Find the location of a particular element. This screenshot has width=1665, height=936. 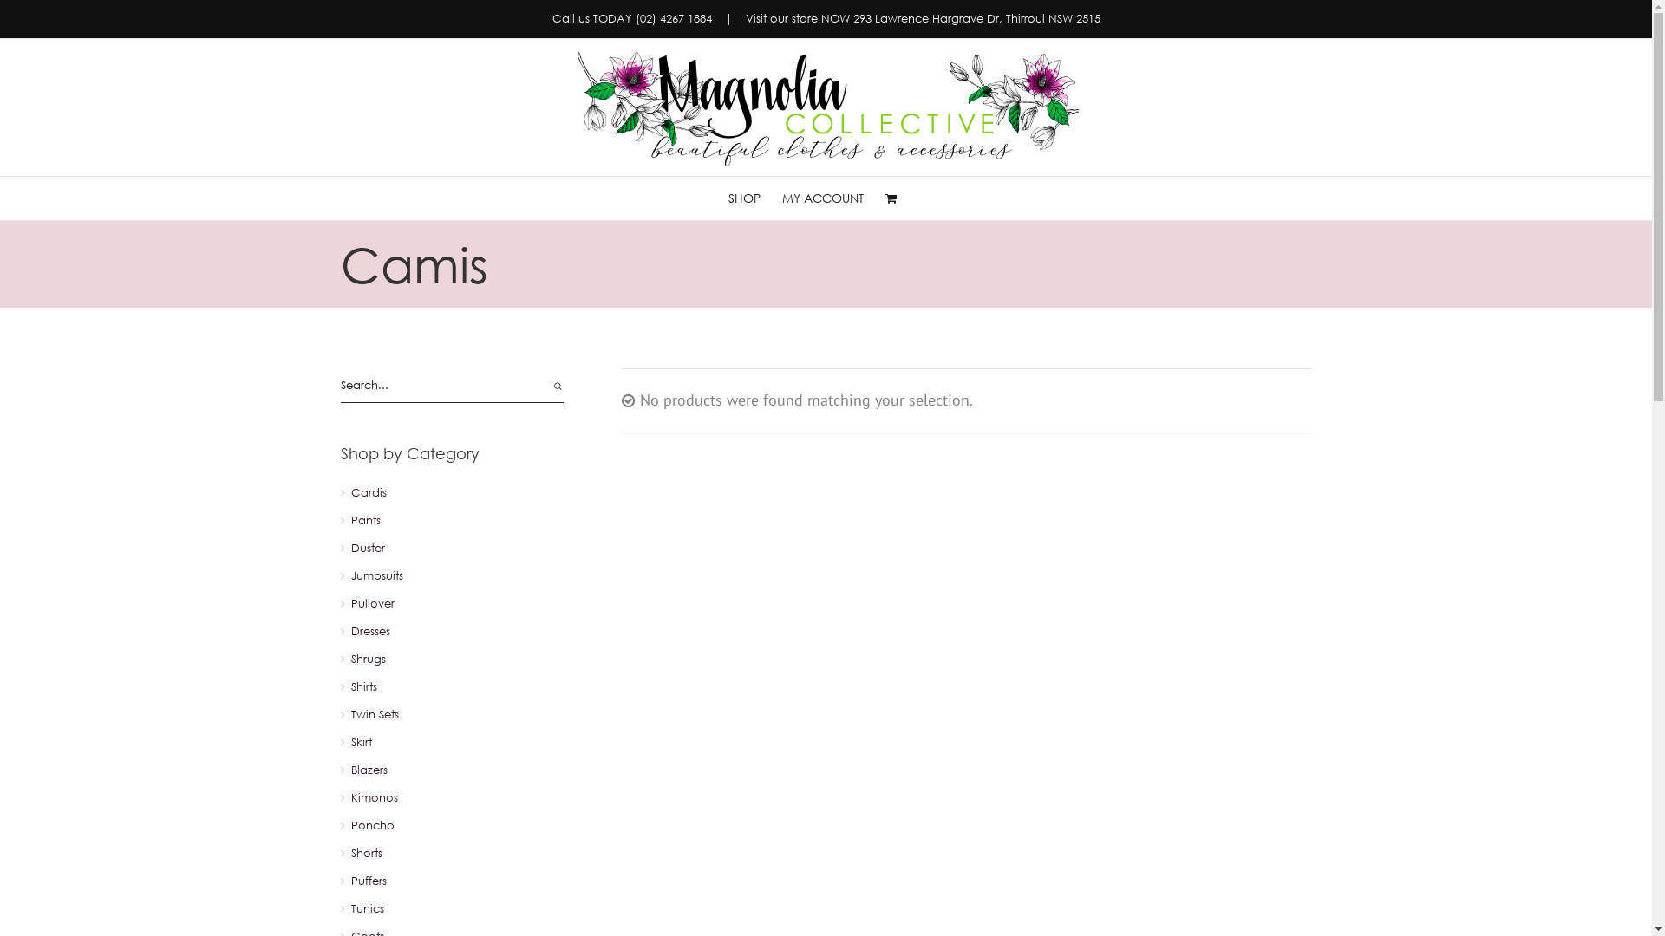

Tunics is located at coordinates (367, 909).